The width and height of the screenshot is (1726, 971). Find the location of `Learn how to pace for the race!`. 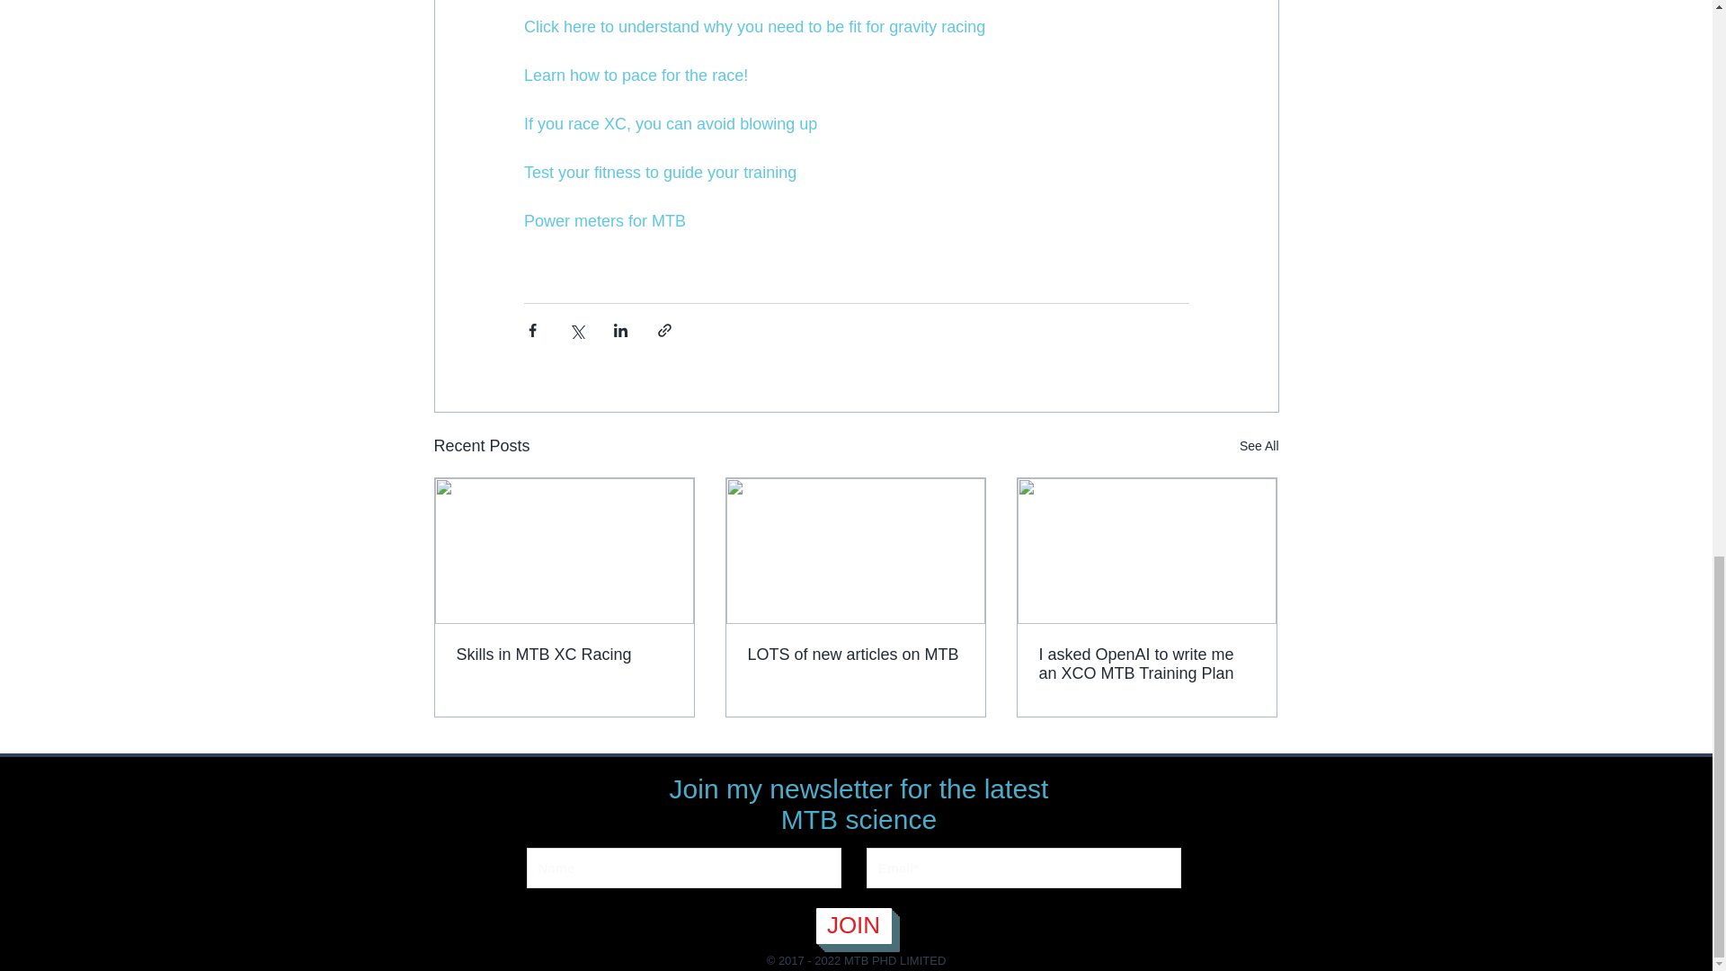

Learn how to pace for the race! is located at coordinates (635, 76).